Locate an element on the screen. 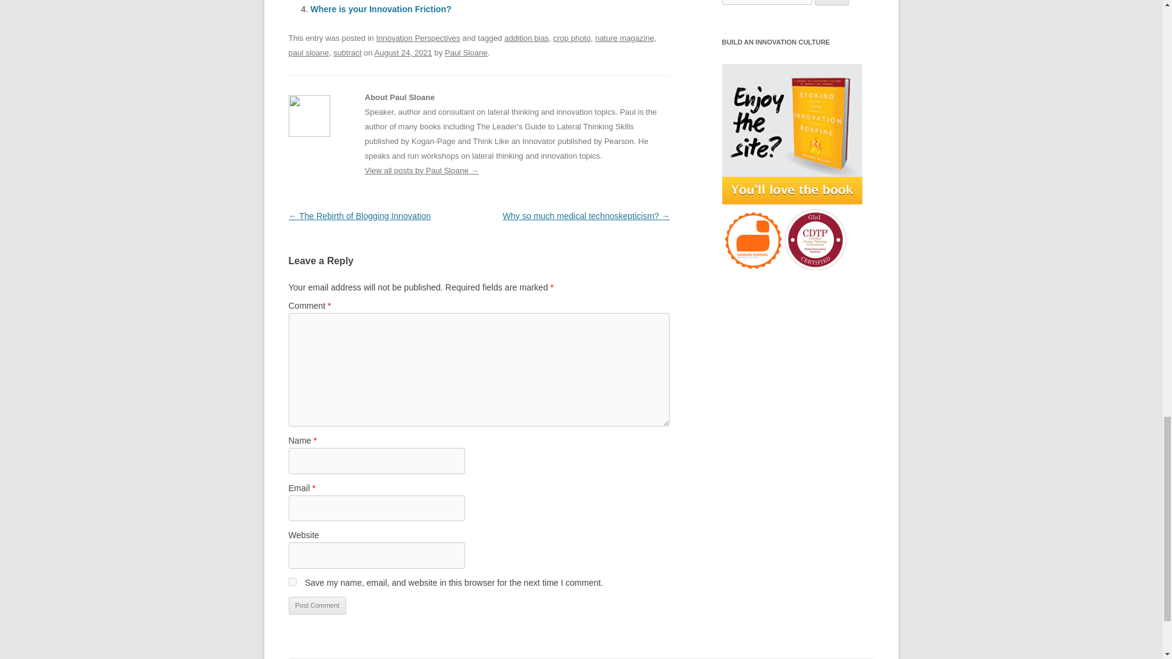 The height and width of the screenshot is (659, 1172). View all posts by Paul Sloane is located at coordinates (466, 52).